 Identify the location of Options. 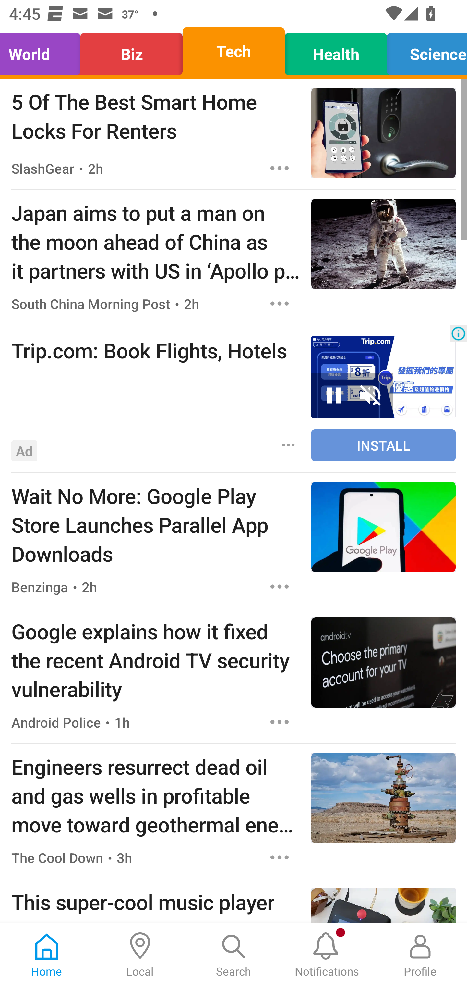
(280, 722).